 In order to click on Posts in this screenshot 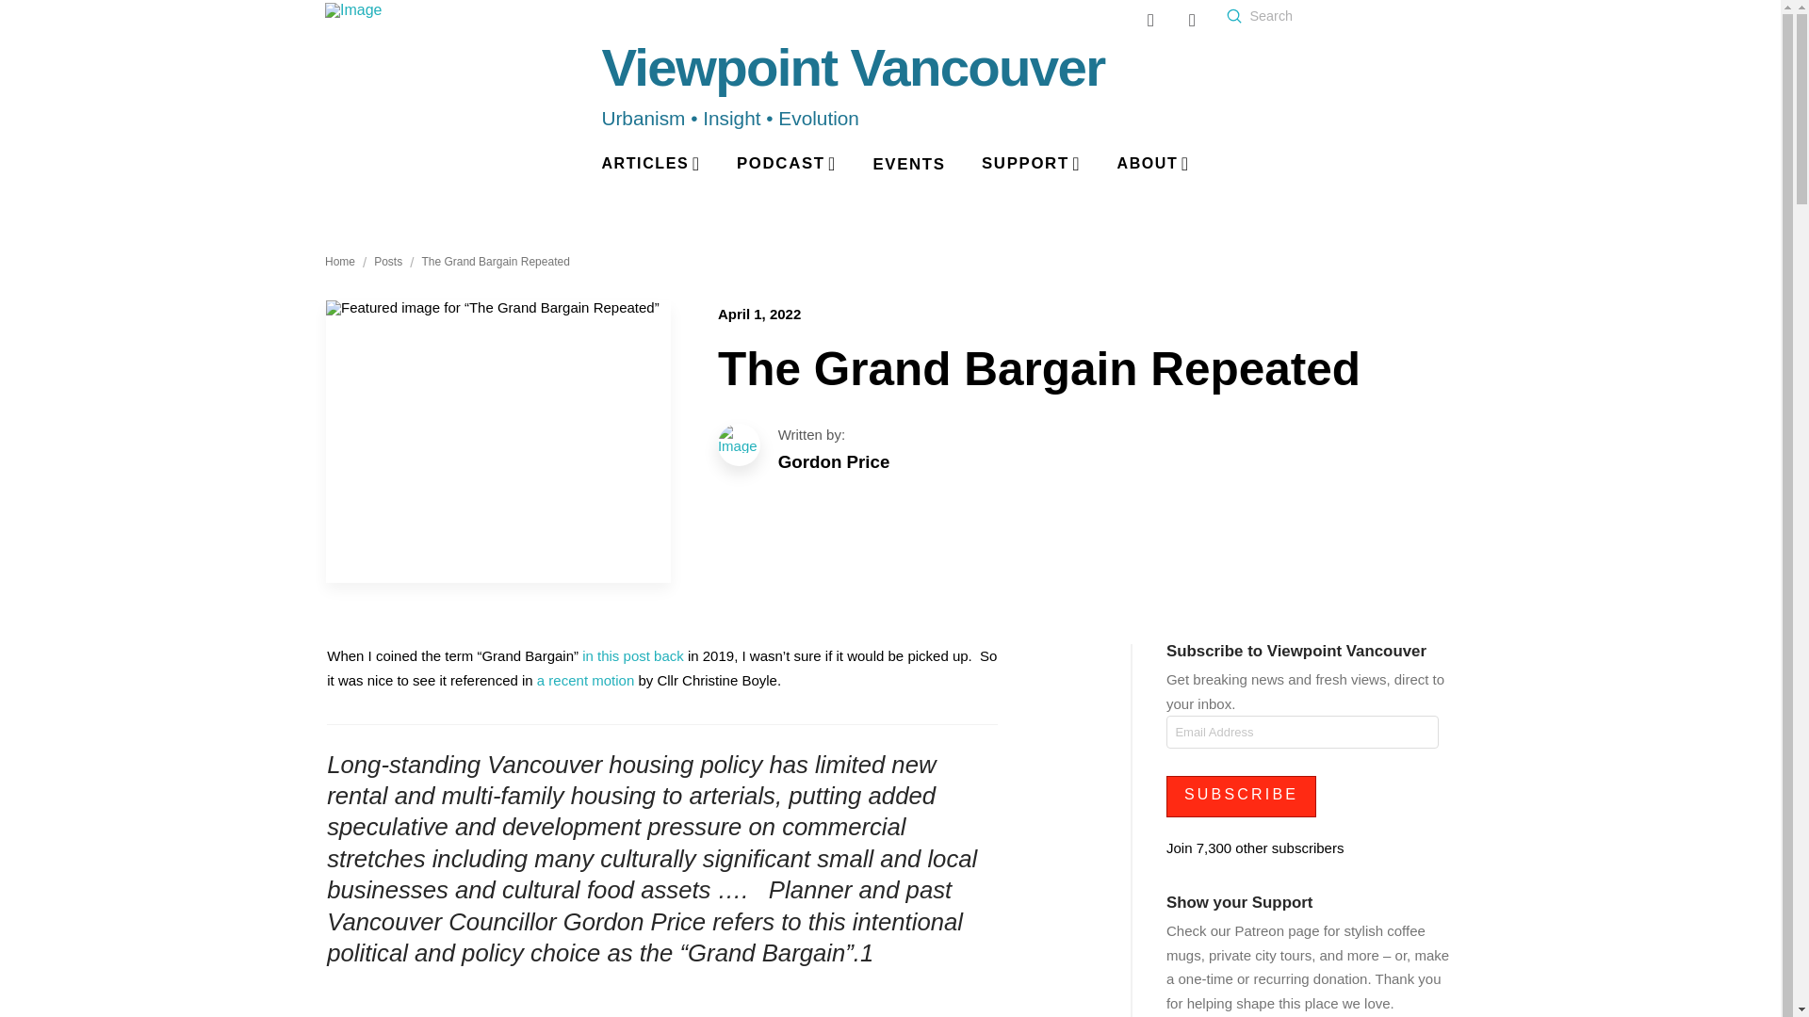, I will do `click(388, 263)`.